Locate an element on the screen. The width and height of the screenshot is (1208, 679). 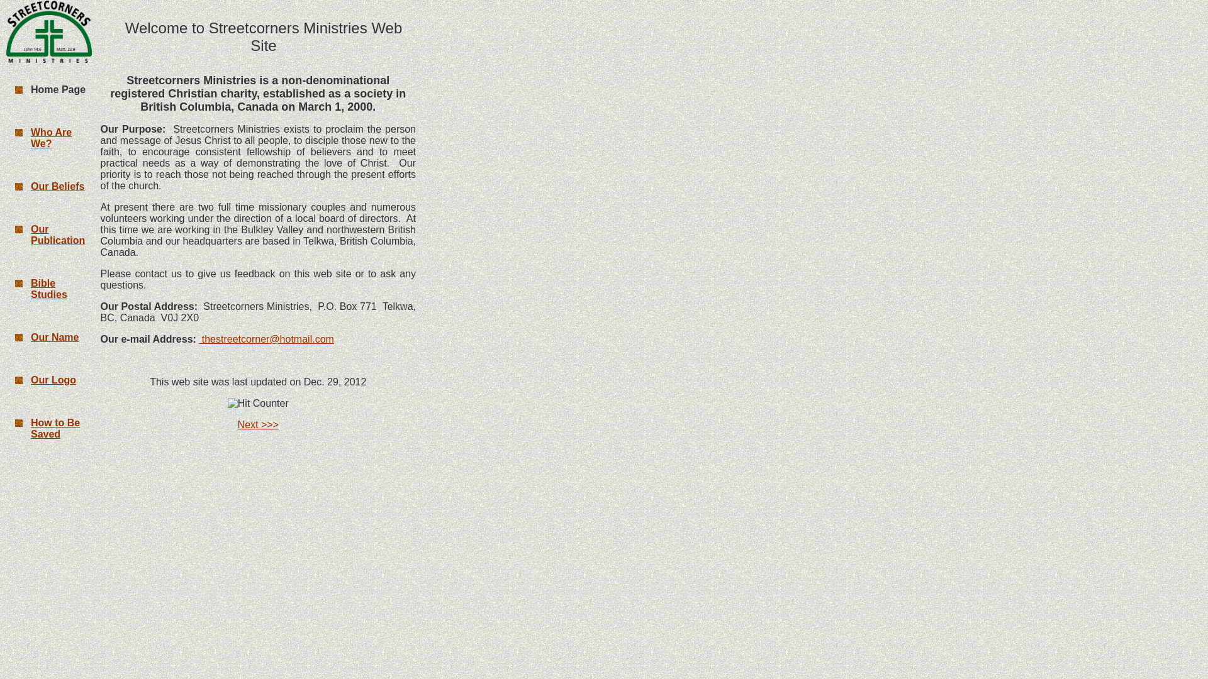
How to Be Saved is located at coordinates (55, 428).